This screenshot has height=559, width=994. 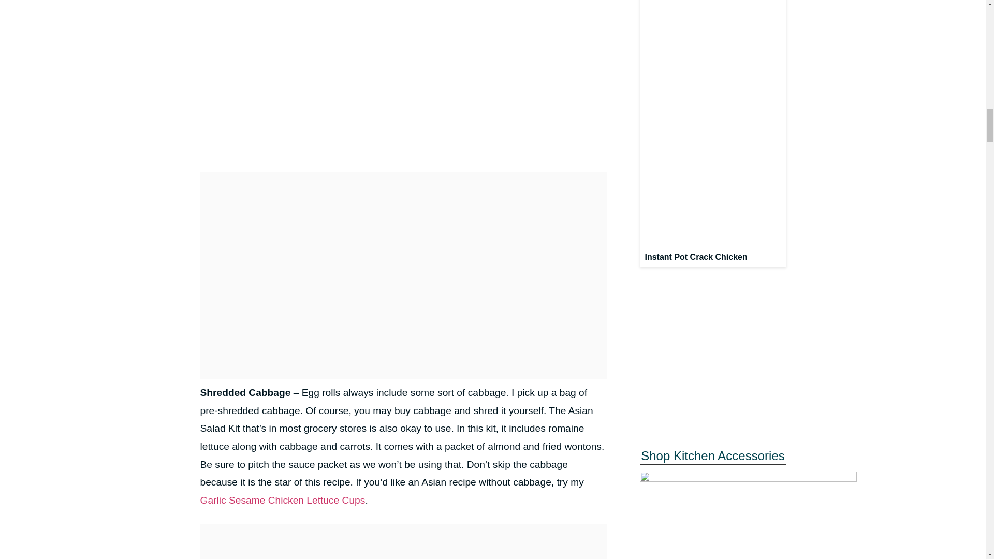 I want to click on Garlic Sesame Chicken Lettuce Cups, so click(x=282, y=500).